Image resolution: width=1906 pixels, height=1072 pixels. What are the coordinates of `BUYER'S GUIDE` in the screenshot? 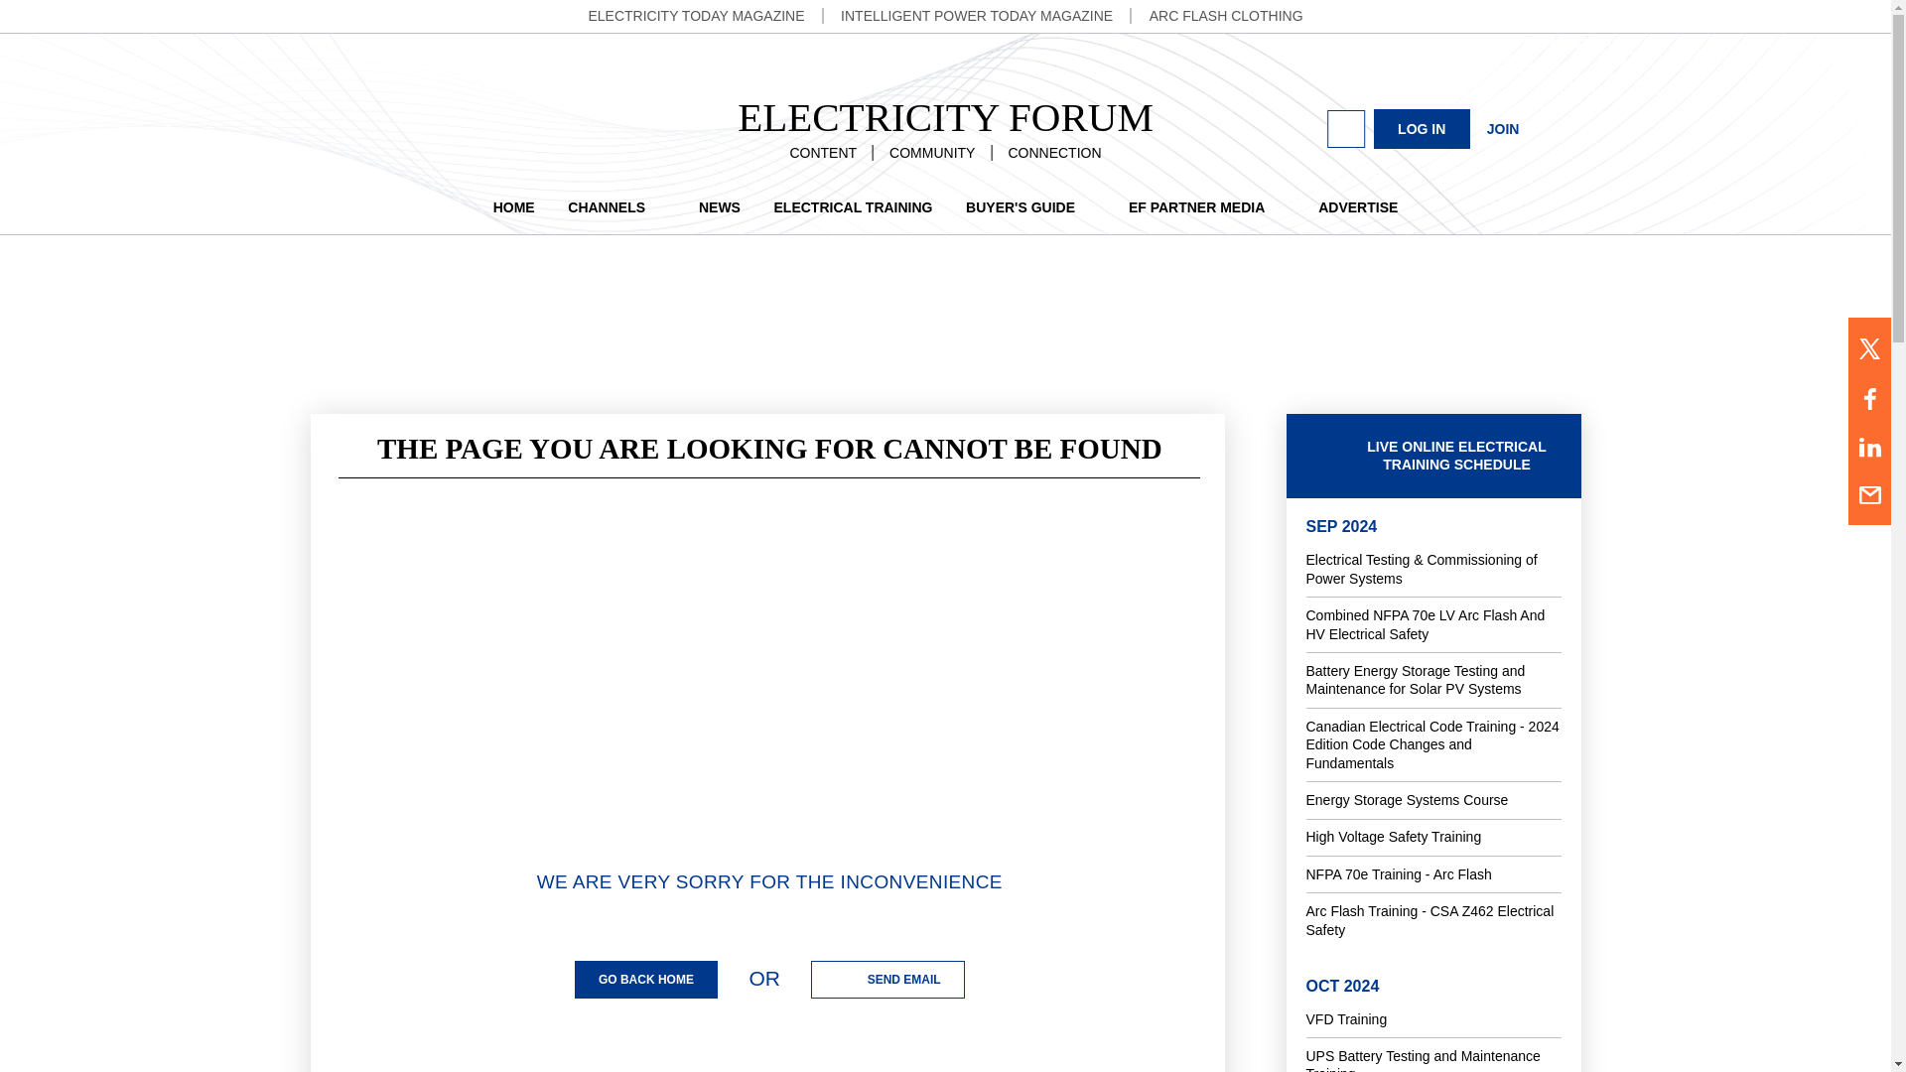 It's located at (1030, 206).